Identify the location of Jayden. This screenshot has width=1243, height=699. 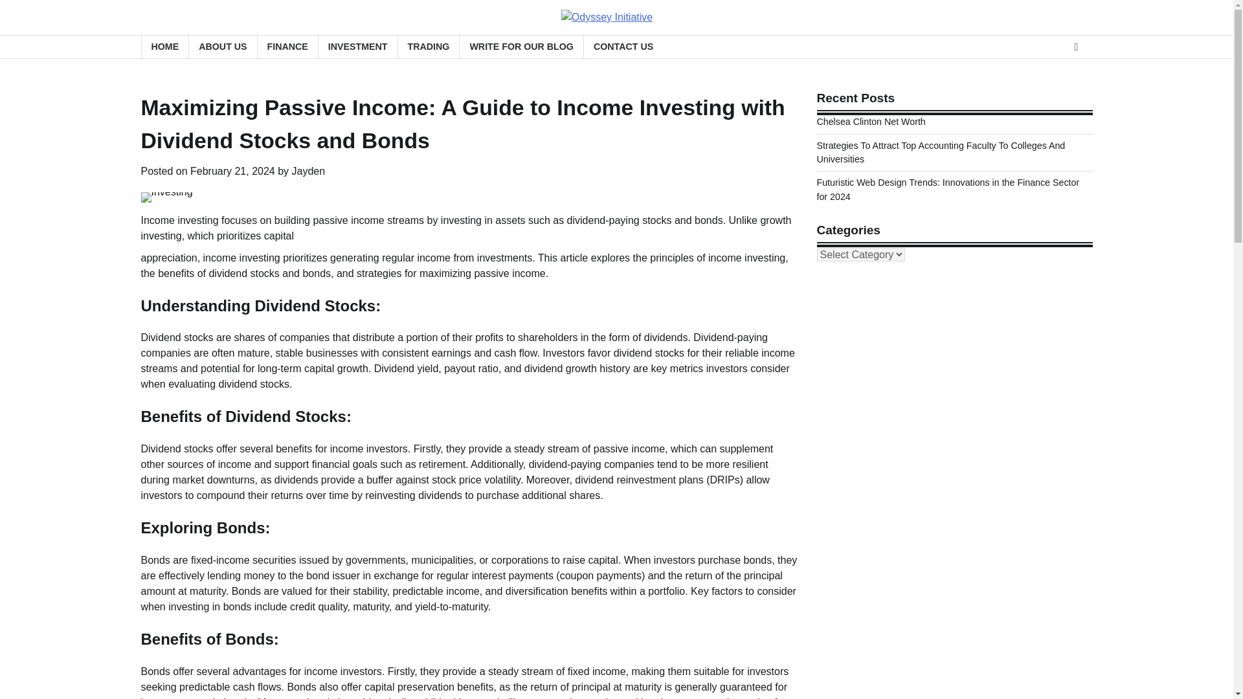
(309, 171).